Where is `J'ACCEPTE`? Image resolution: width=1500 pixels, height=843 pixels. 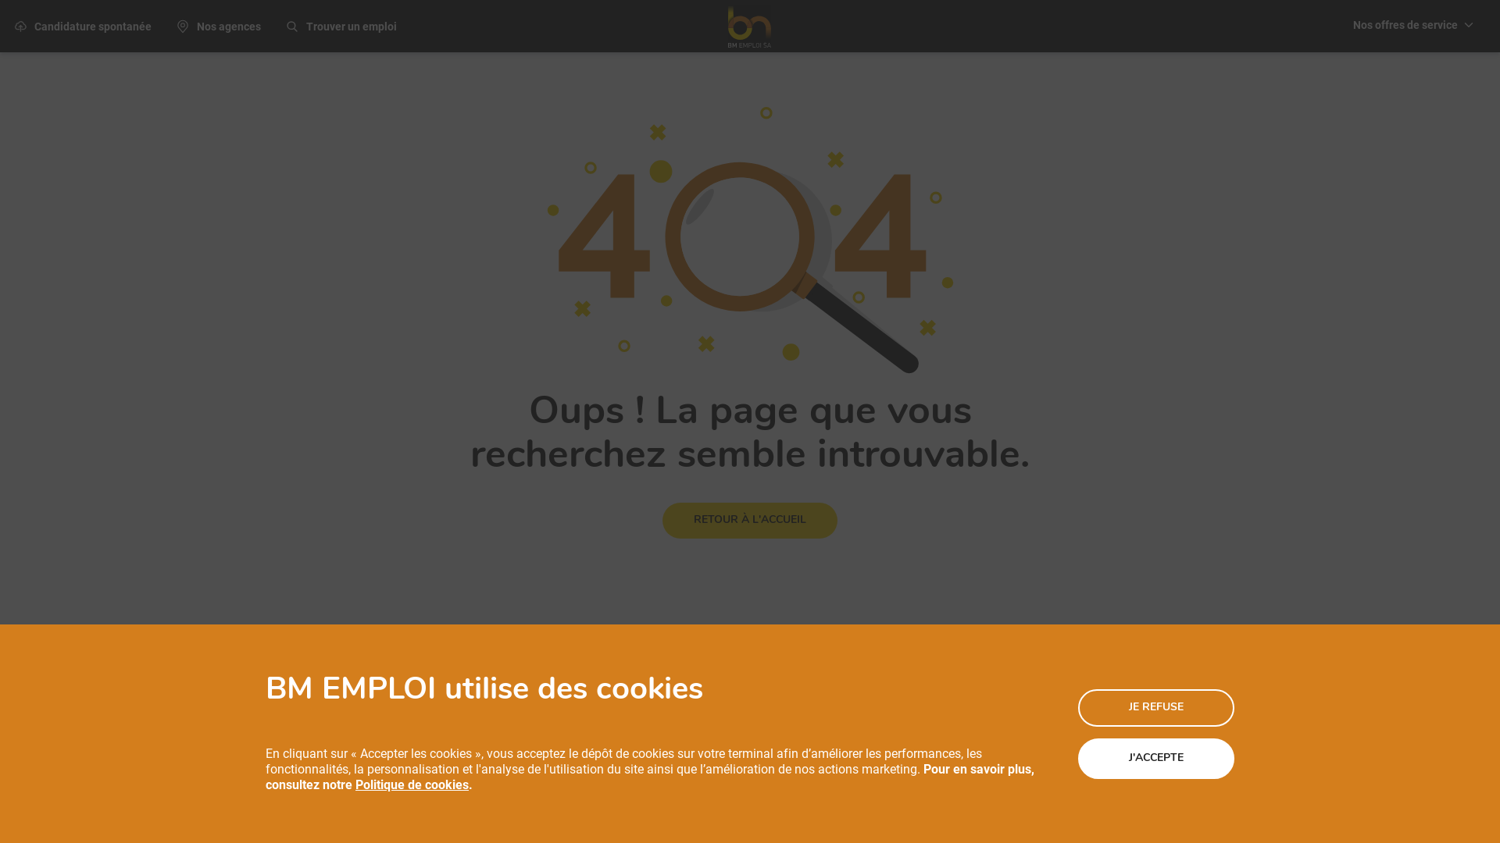 J'ACCEPTE is located at coordinates (1156, 759).